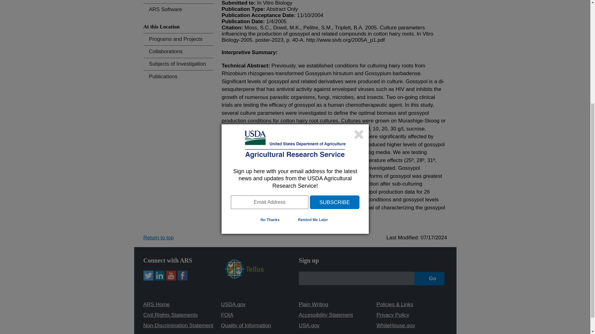 This screenshot has height=334, width=595. Describe the element at coordinates (178, 76) in the screenshot. I see `Publications` at that location.